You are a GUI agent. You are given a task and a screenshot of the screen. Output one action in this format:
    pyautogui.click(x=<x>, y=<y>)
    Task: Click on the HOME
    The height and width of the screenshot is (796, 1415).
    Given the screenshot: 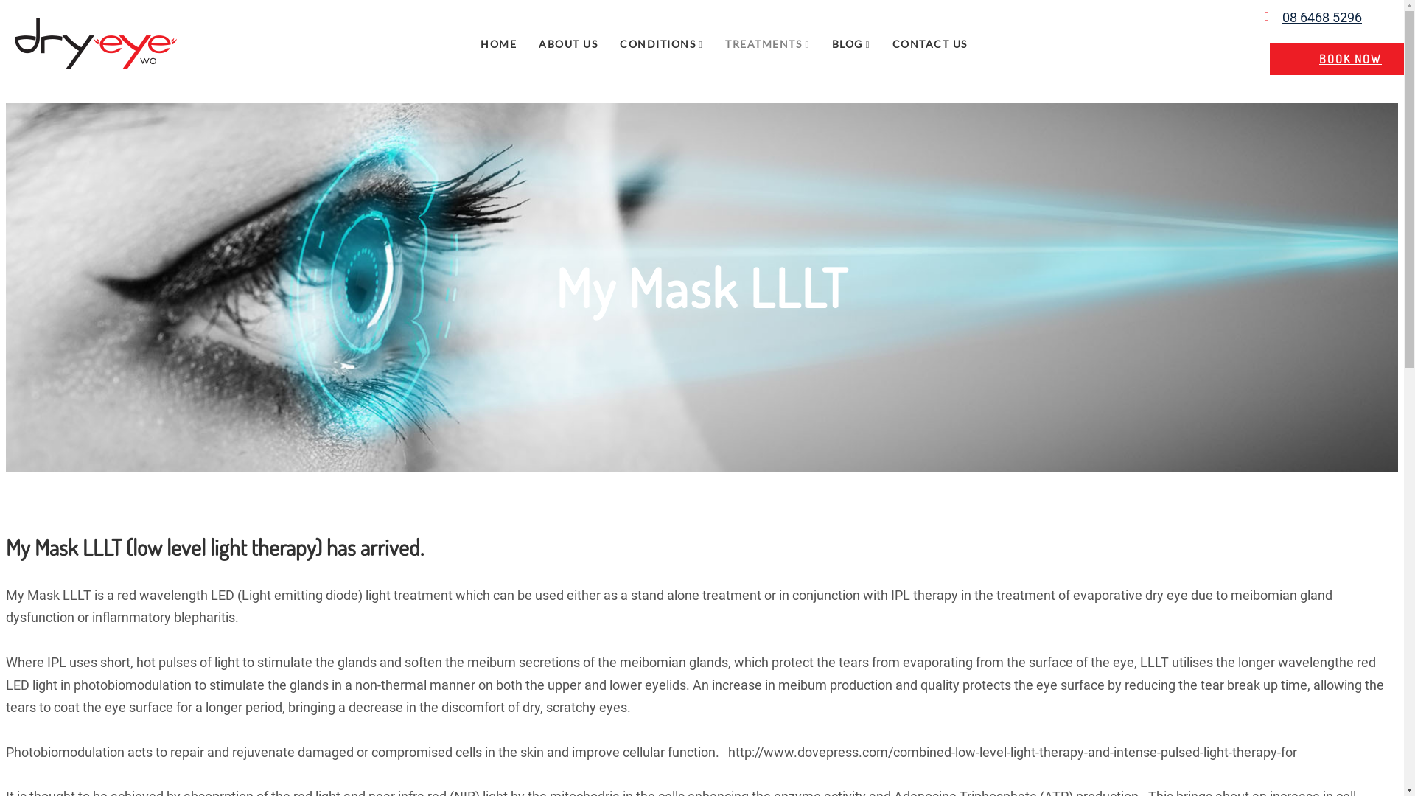 What is the action you would take?
    pyautogui.click(x=498, y=44)
    